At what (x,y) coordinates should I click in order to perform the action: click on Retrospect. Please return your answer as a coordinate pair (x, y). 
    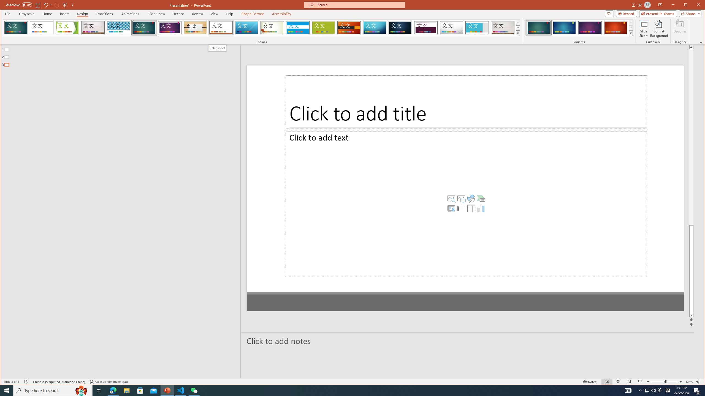
    Looking at the image, I should click on (217, 48).